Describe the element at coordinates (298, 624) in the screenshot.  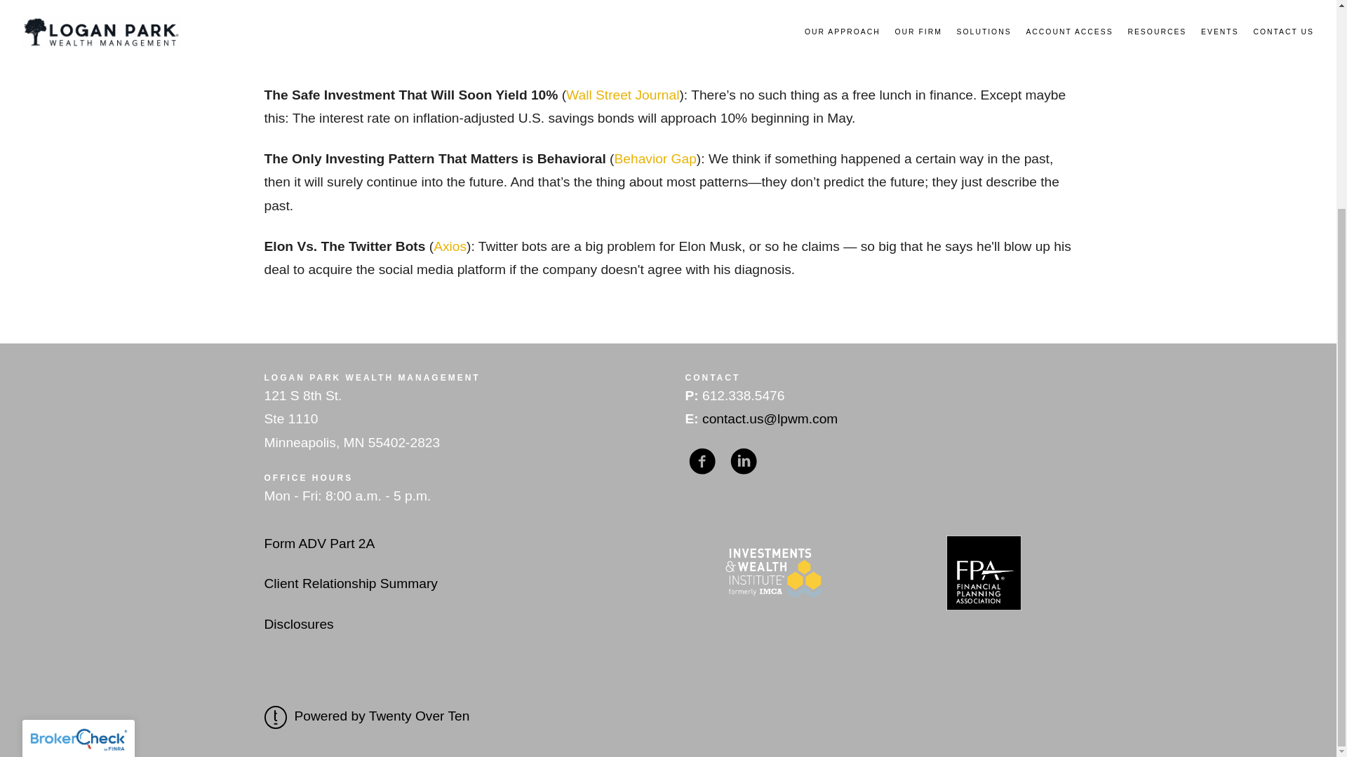
I see `Disclosures` at that location.